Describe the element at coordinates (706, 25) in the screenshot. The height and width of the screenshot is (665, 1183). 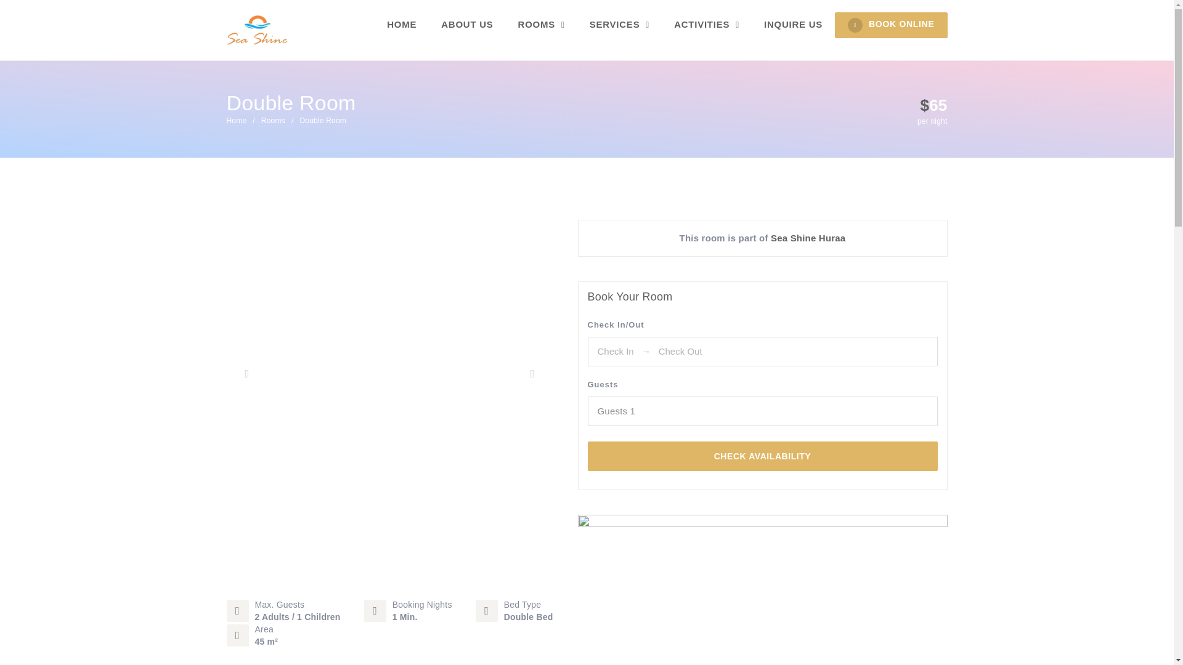
I see `ACTIVITIES` at that location.